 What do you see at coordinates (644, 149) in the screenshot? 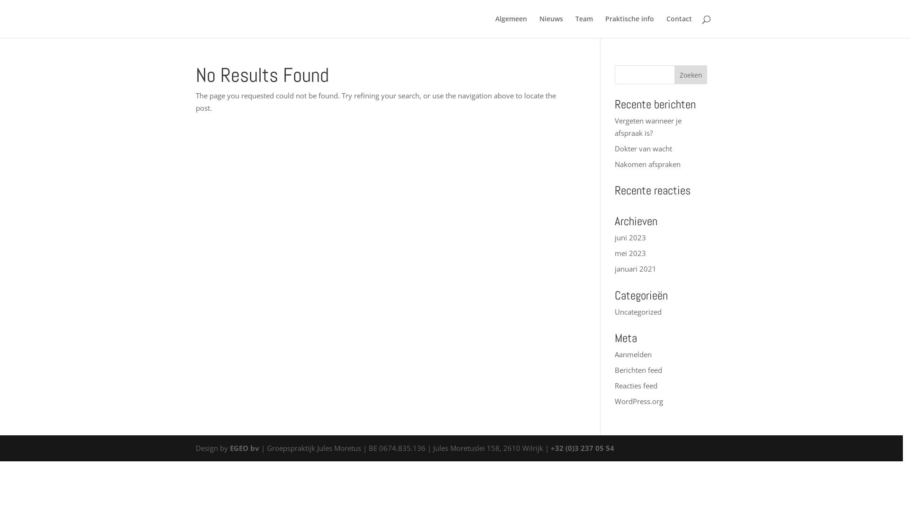
I see `Dokter van wacht` at bounding box center [644, 149].